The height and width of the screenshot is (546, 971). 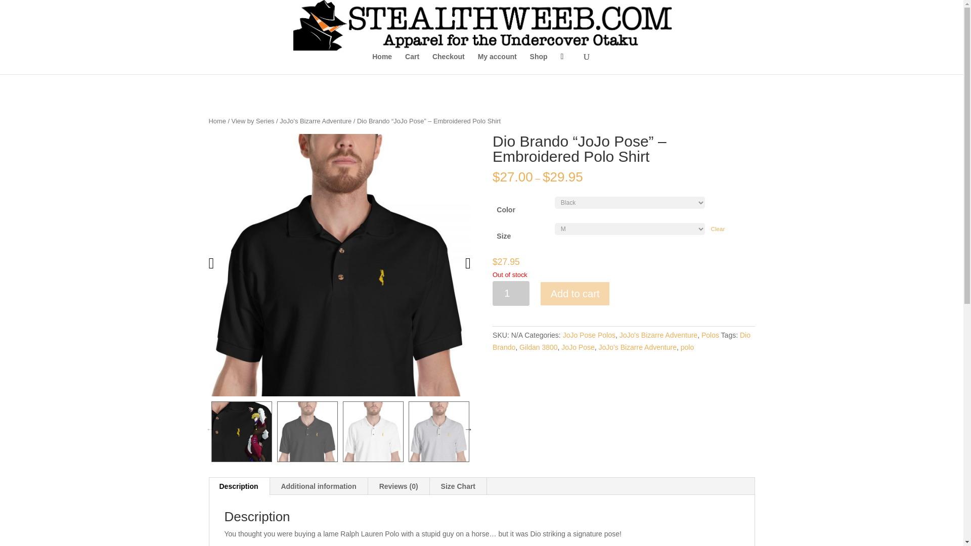 What do you see at coordinates (448, 63) in the screenshot?
I see `Checkout` at bounding box center [448, 63].